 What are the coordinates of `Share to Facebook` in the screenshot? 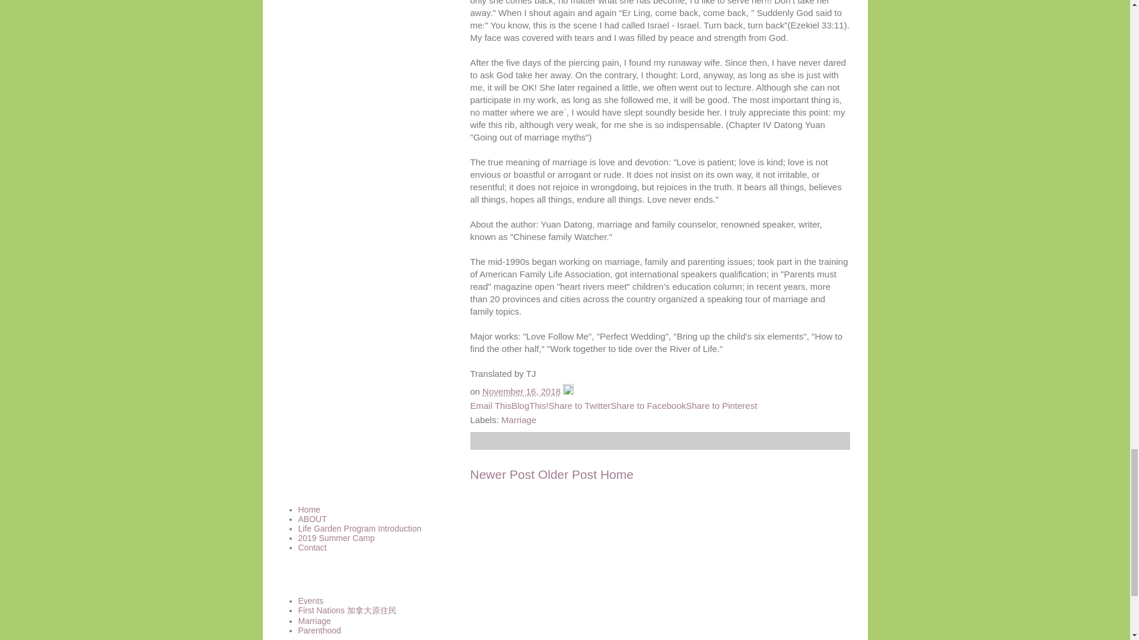 It's located at (648, 405).